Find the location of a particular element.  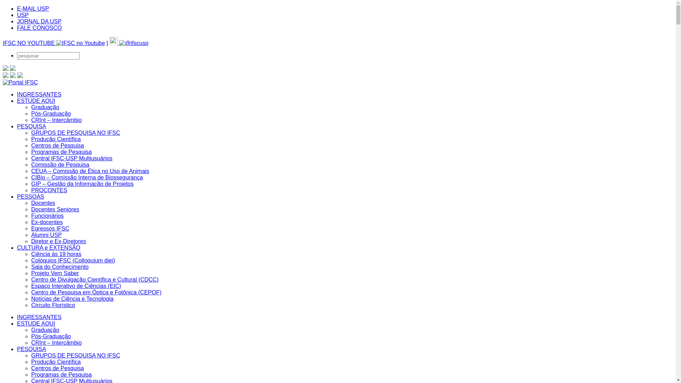

PESQUISA is located at coordinates (32, 349).